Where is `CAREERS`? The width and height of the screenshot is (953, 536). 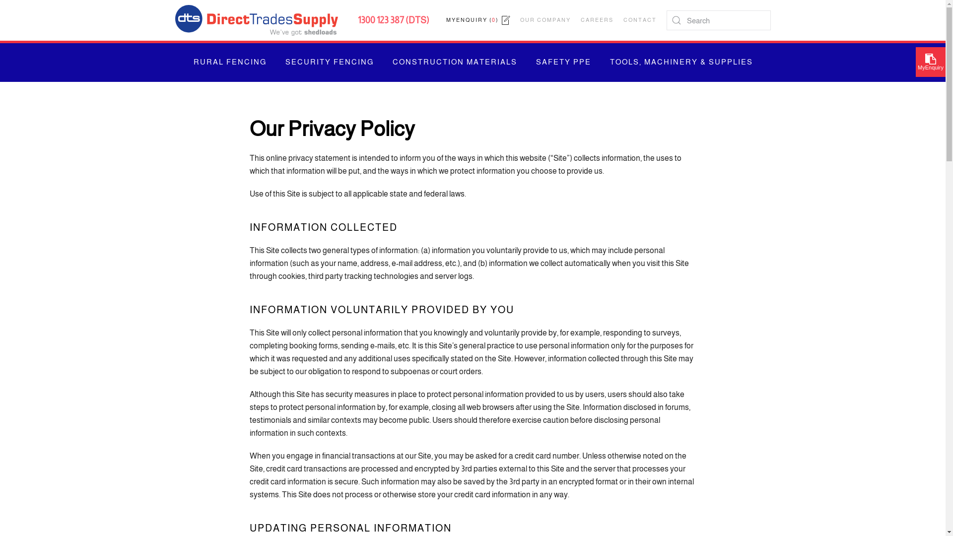 CAREERS is located at coordinates (597, 20).